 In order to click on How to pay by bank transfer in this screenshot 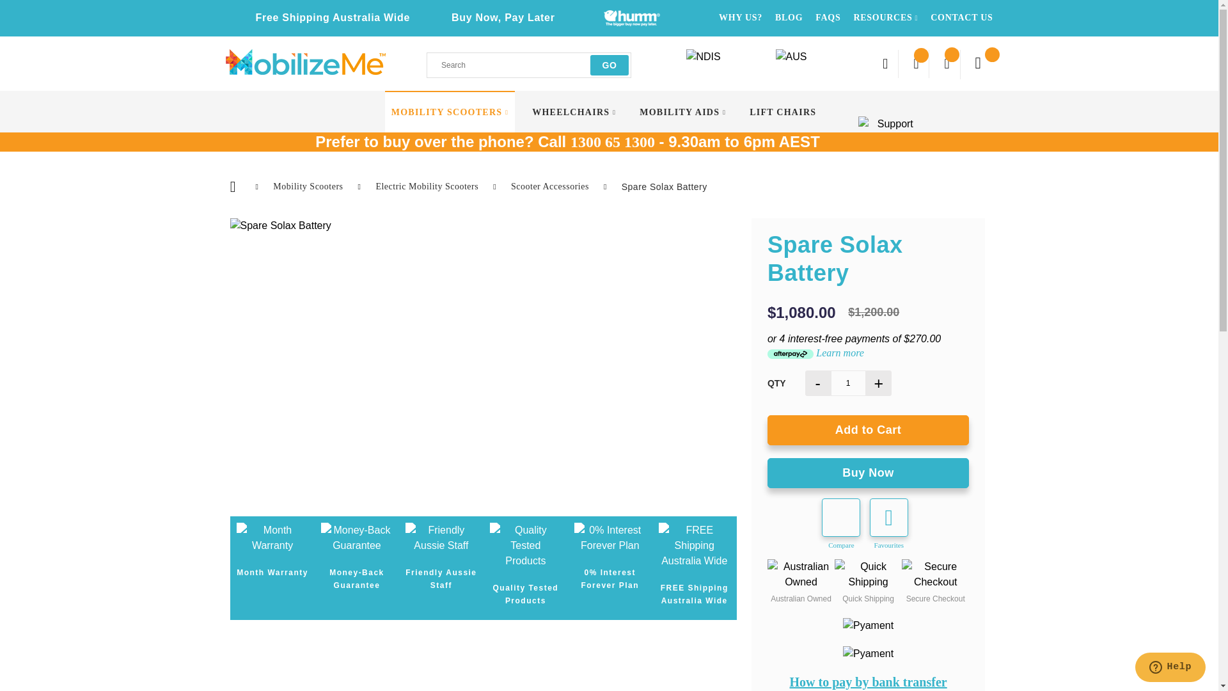, I will do `click(869, 682)`.